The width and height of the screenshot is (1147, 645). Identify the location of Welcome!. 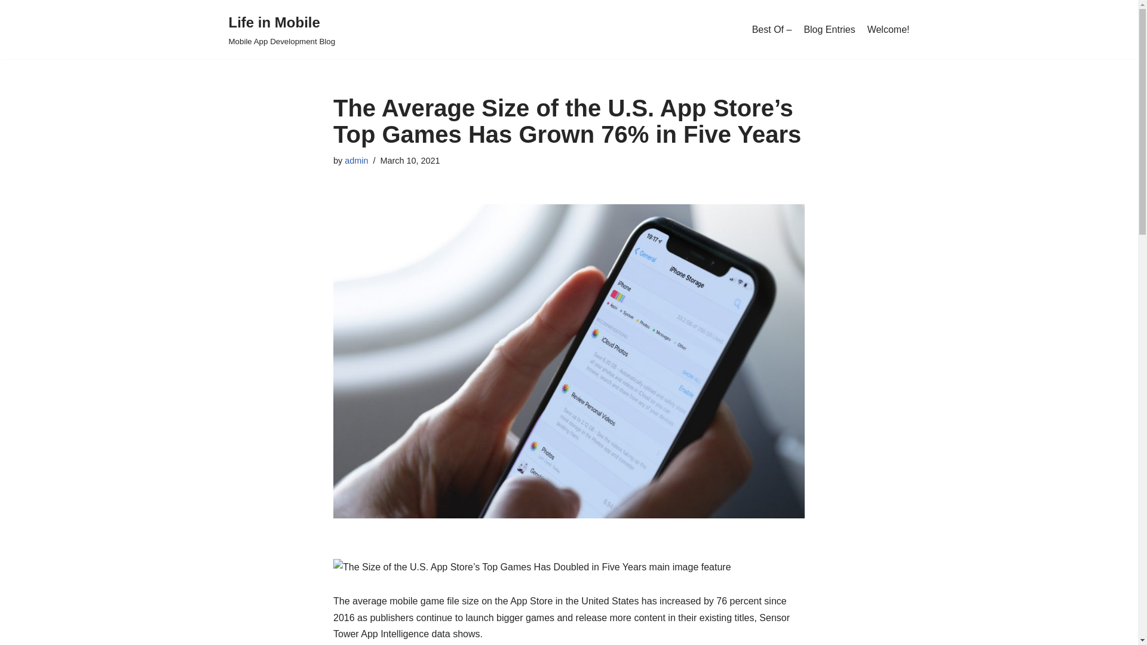
(888, 29).